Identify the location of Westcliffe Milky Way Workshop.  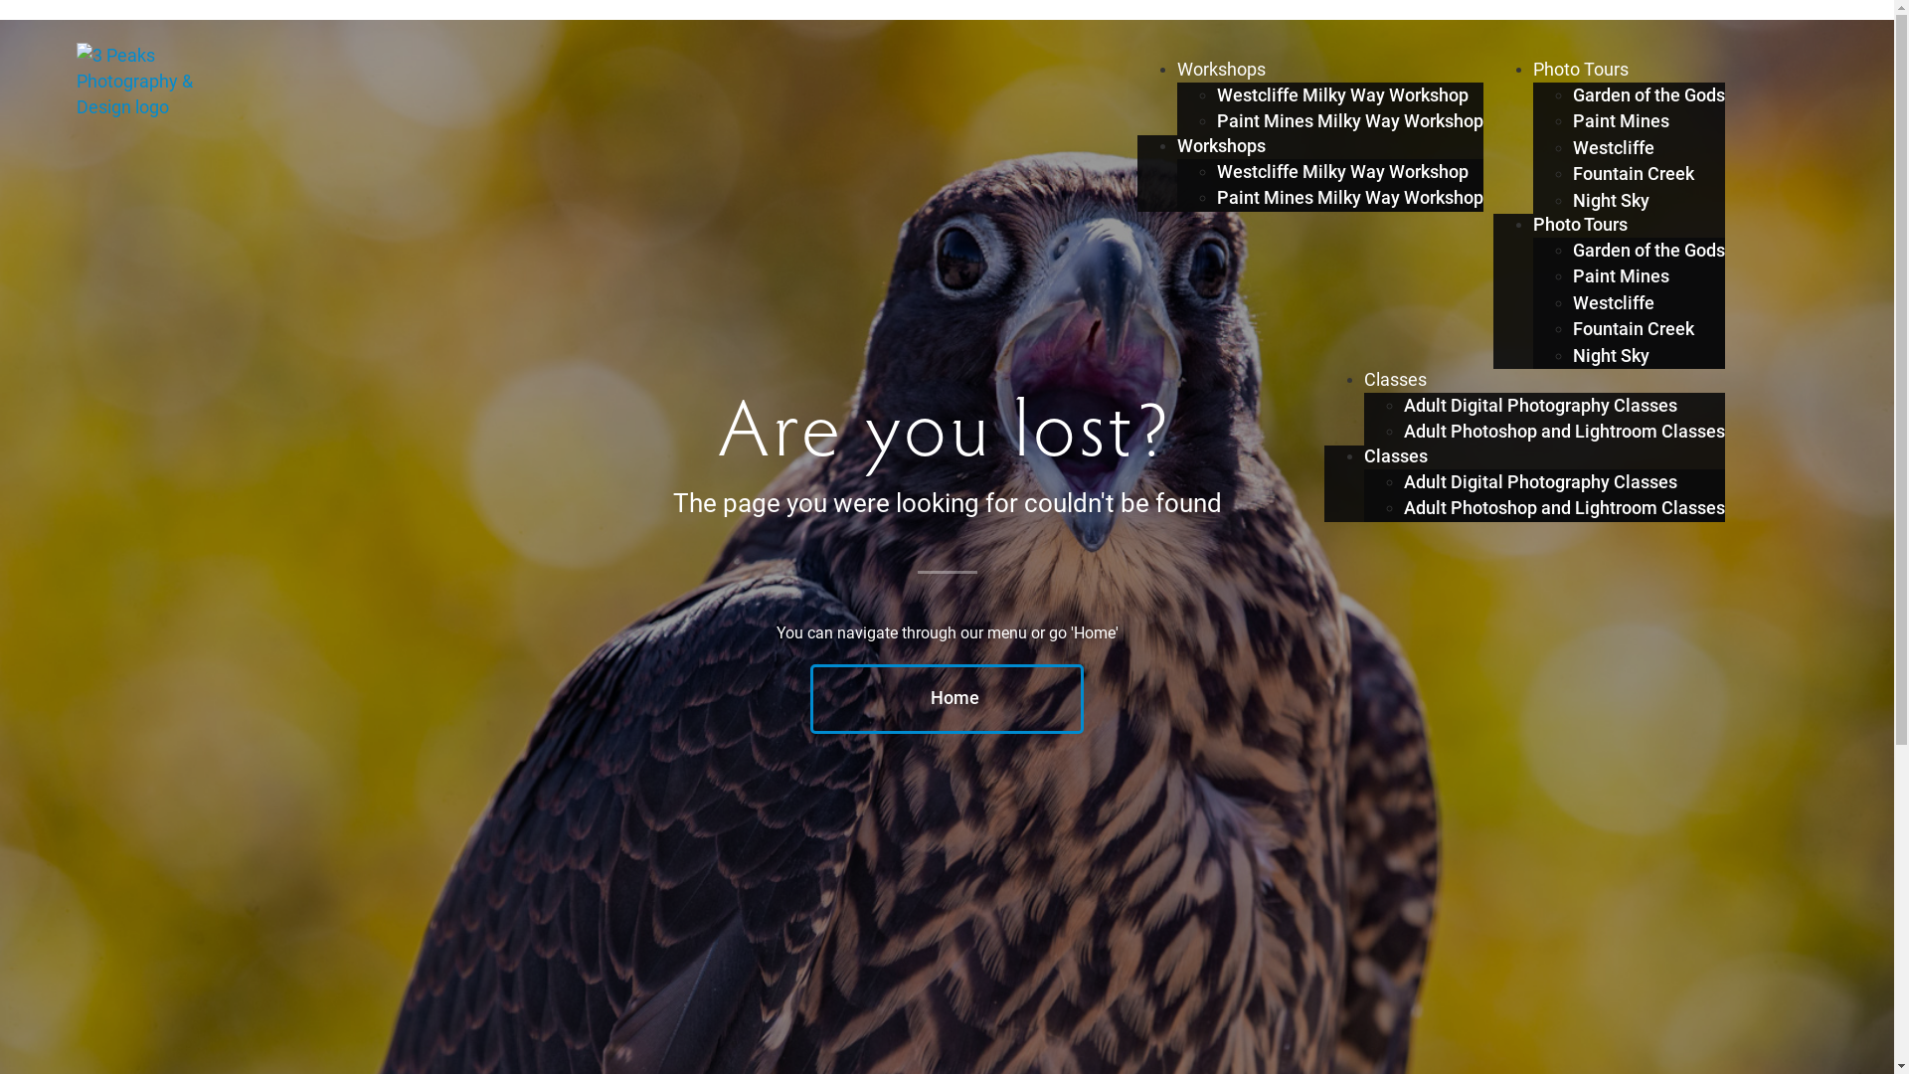
(1342, 172).